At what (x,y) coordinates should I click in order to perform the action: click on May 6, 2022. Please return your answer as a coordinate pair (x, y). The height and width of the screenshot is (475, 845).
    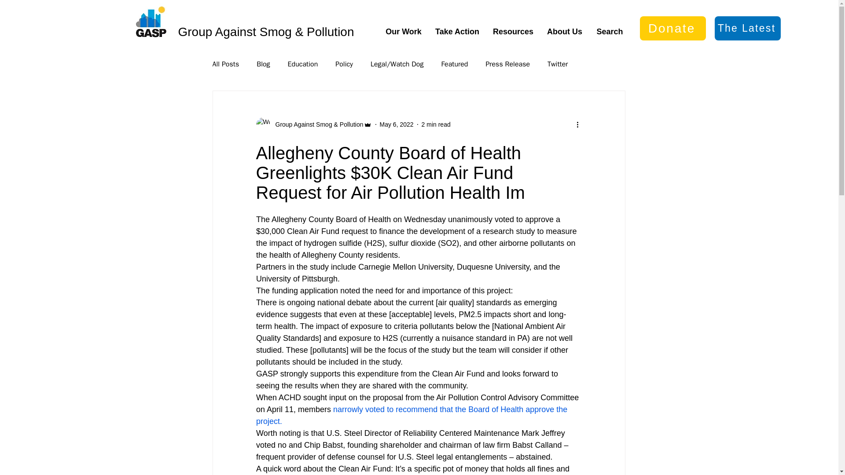
    Looking at the image, I should click on (397, 124).